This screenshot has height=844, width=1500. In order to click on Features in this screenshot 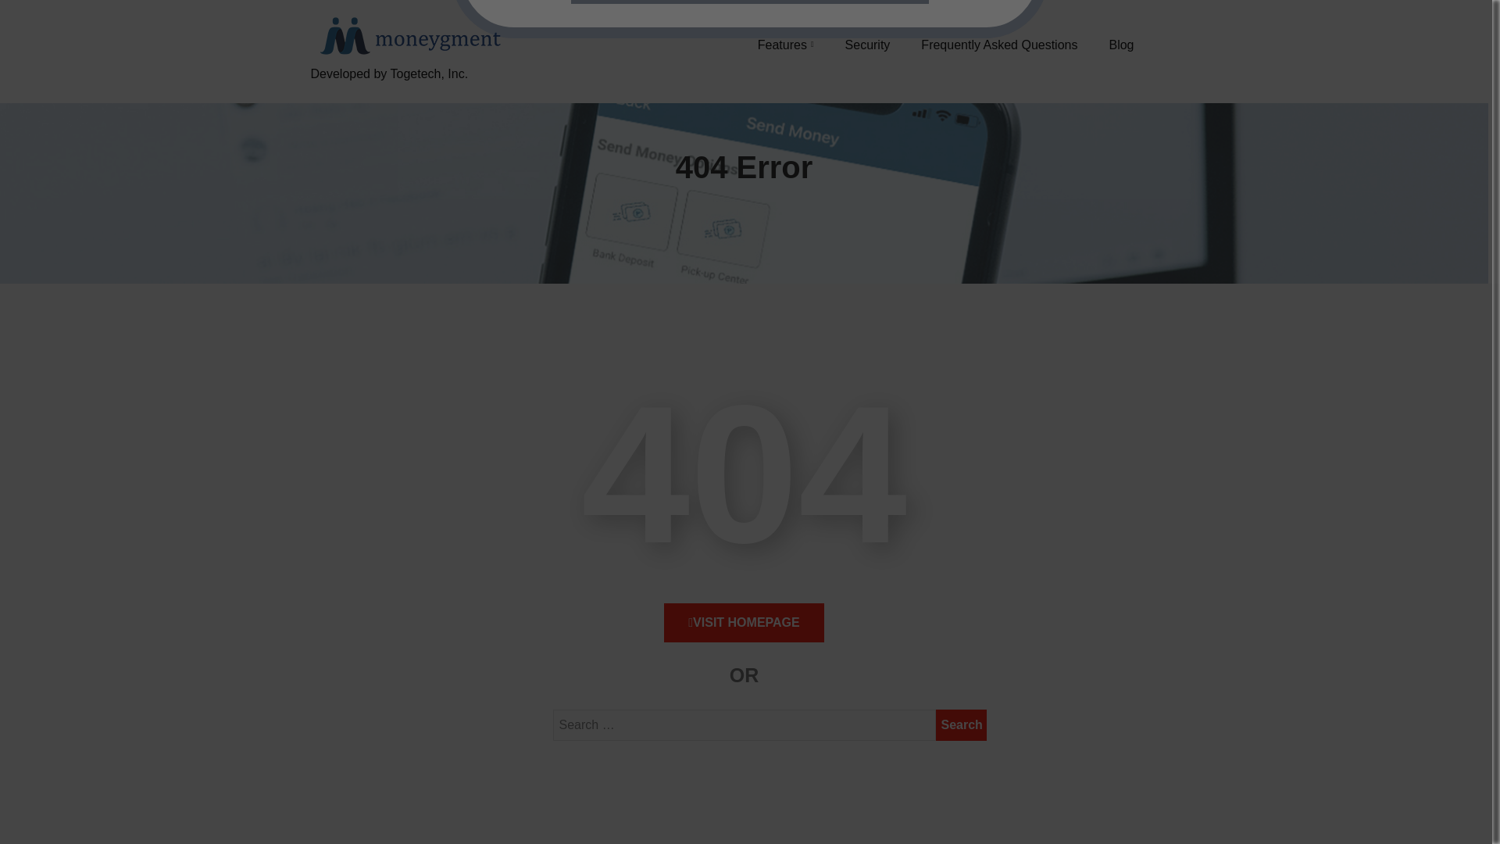, I will do `click(786, 45)`.